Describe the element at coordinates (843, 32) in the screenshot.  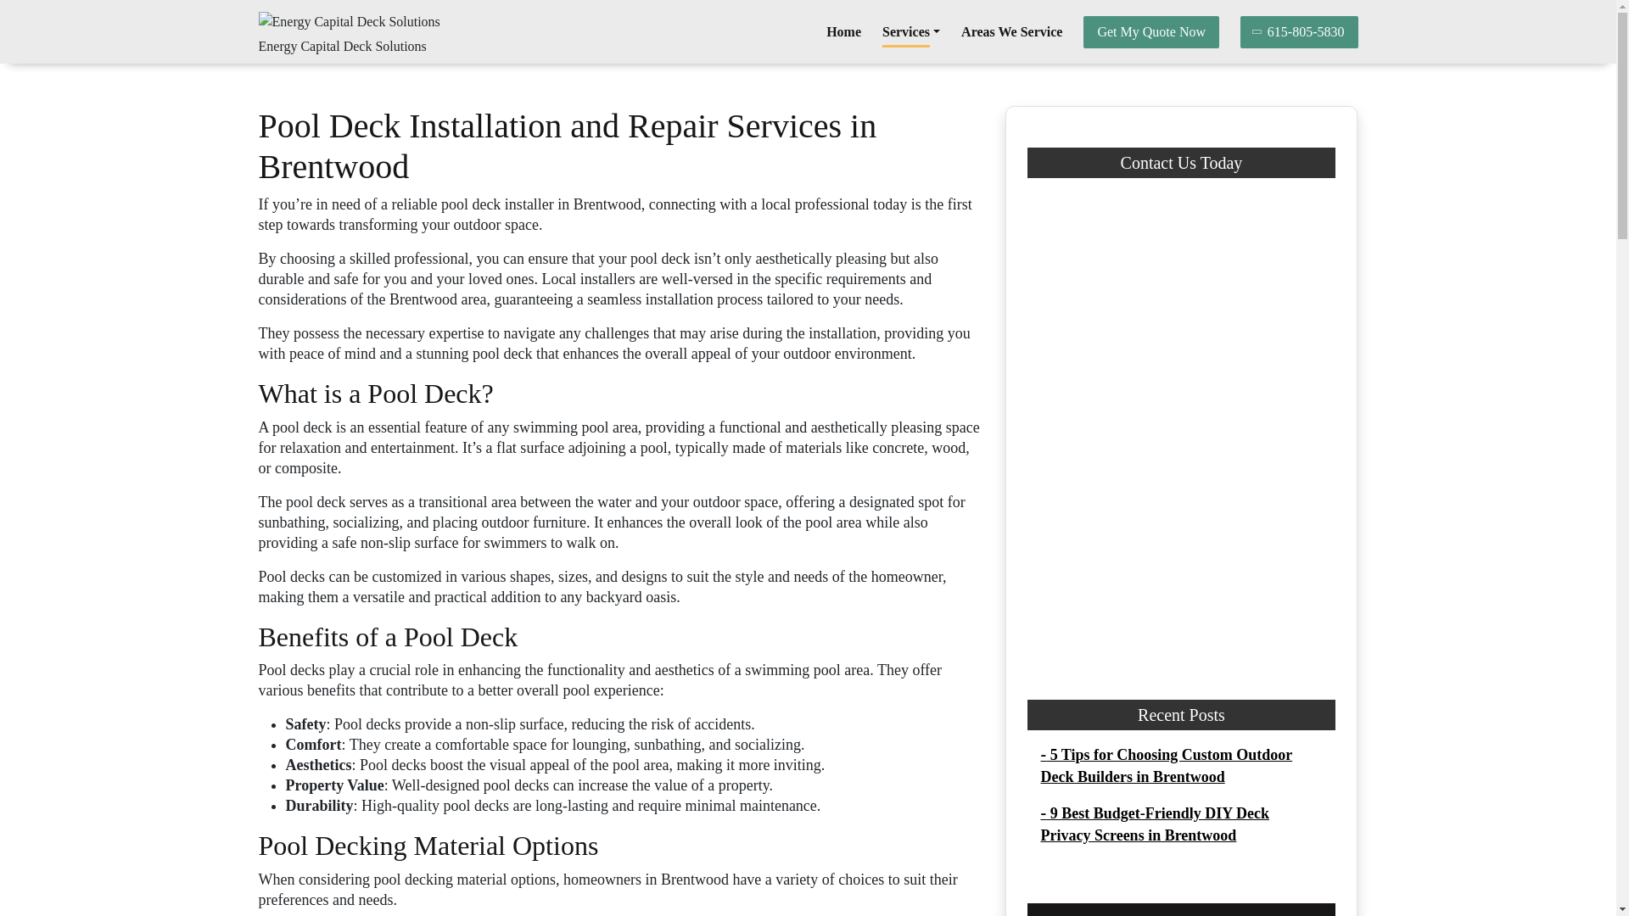
I see `Home` at that location.